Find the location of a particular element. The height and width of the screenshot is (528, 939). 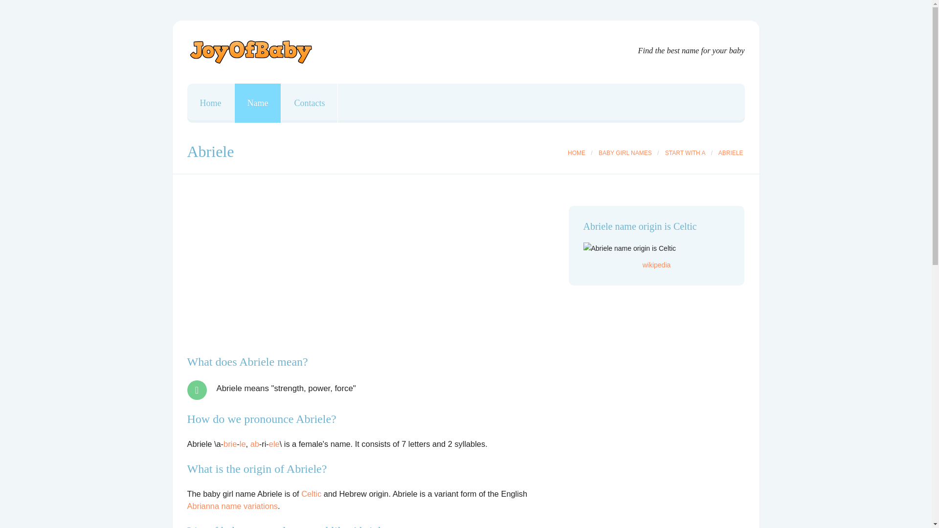

ab is located at coordinates (254, 443).